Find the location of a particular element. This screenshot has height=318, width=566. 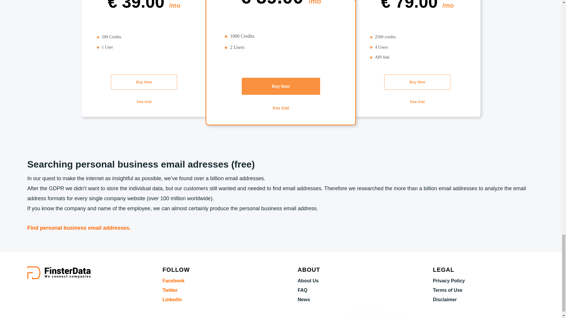

Privacy Policy is located at coordinates (449, 281).